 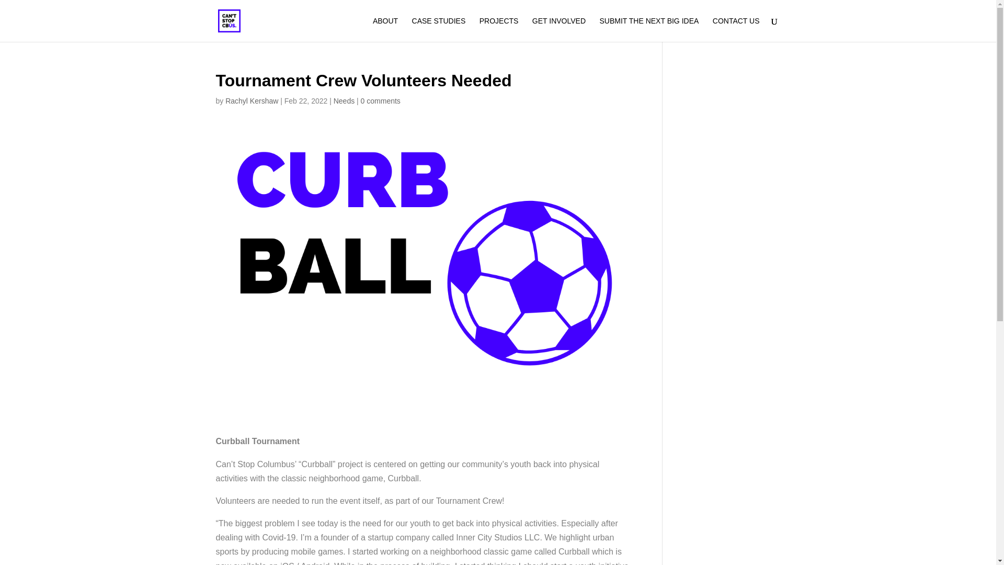 I want to click on 0 comments, so click(x=381, y=100).